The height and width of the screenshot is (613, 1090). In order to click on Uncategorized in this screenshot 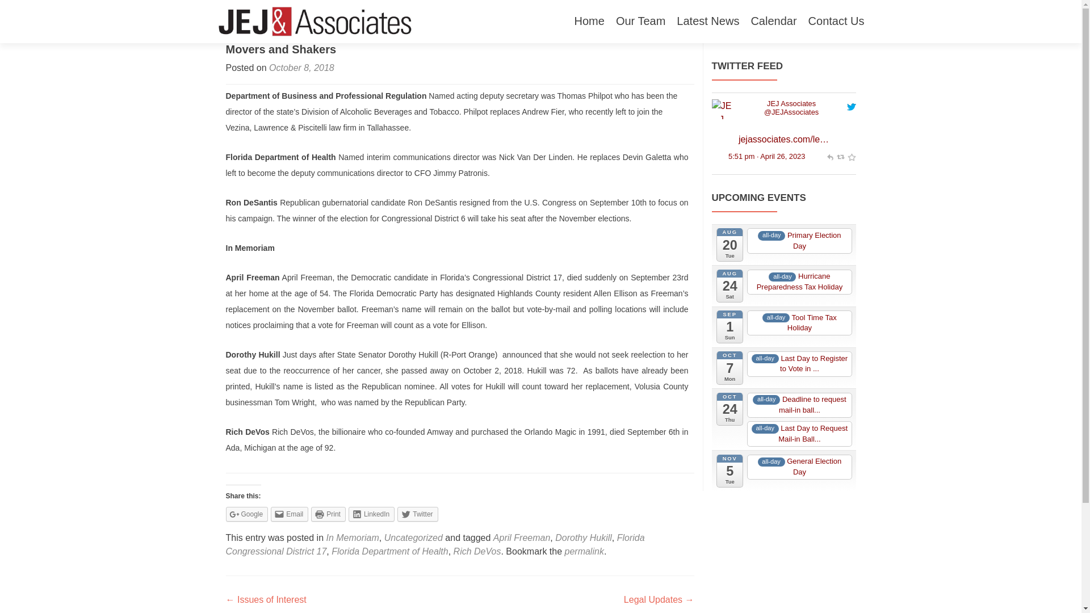, I will do `click(413, 537)`.